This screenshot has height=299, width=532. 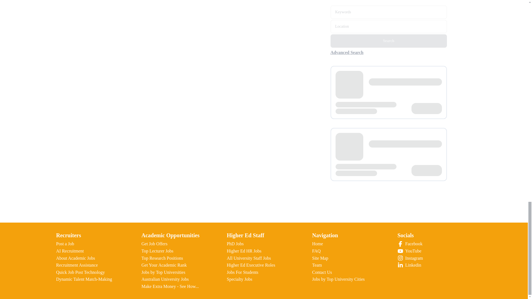 What do you see at coordinates (434, 244) in the screenshot?
I see `Facebook` at bounding box center [434, 244].